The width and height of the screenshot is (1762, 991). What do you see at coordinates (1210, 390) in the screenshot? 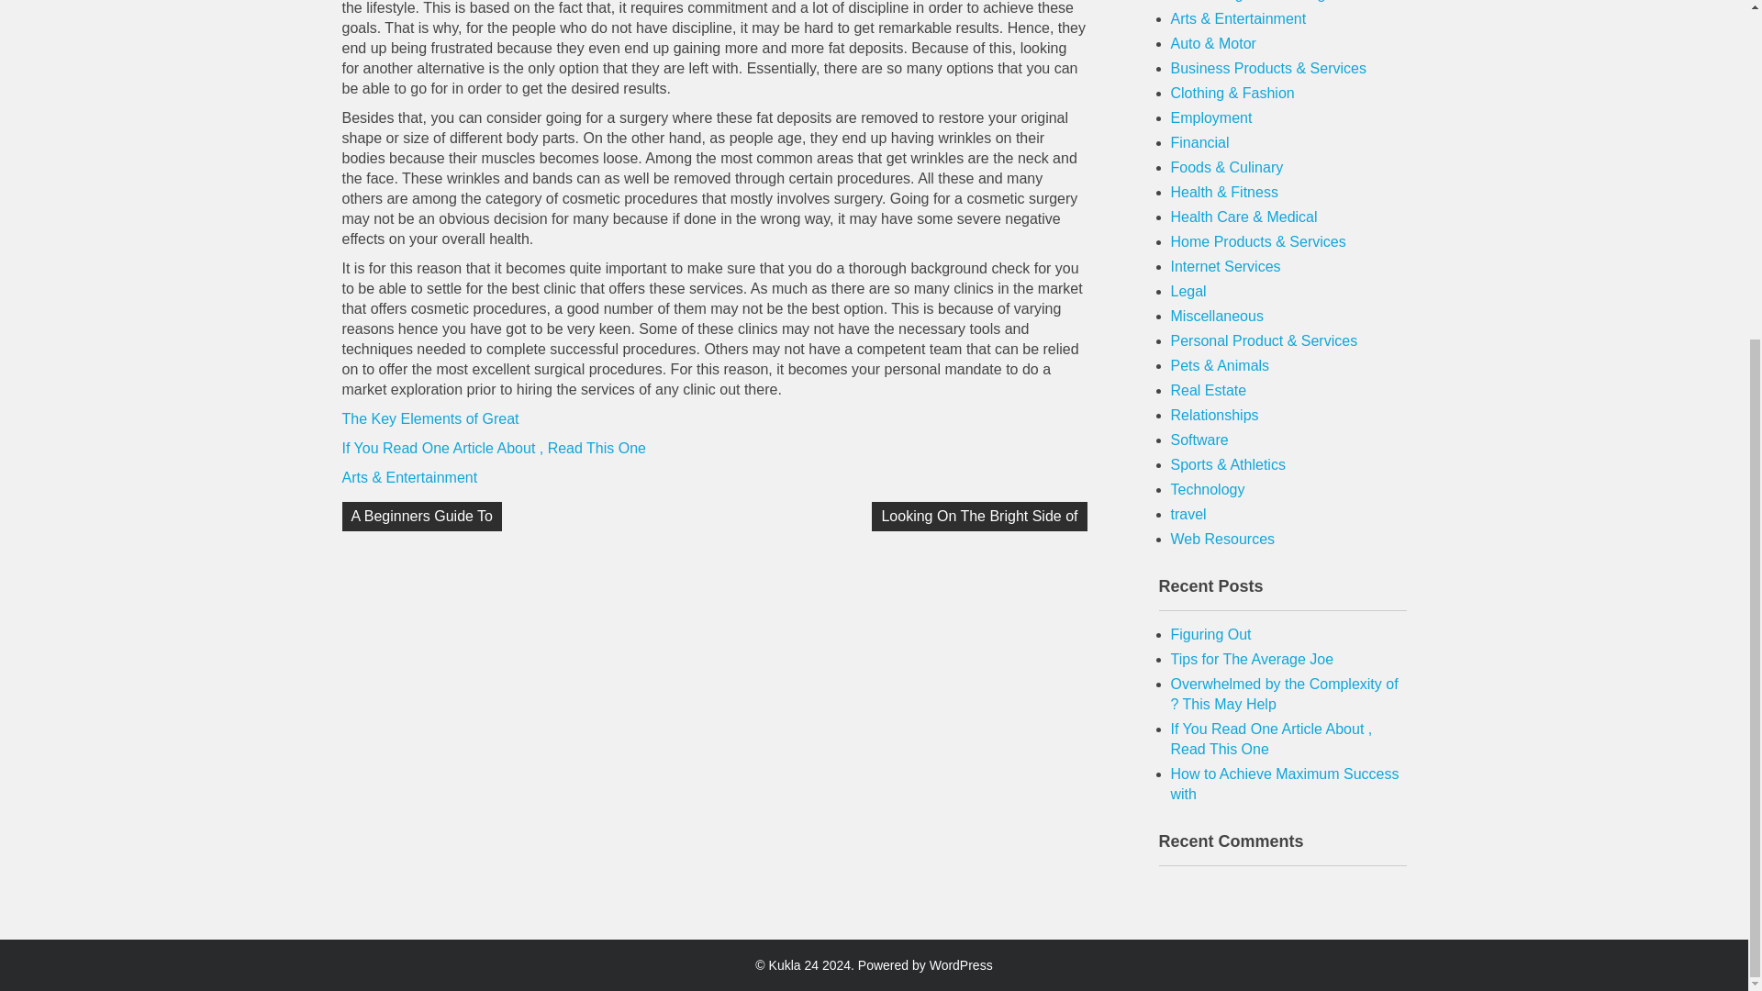
I see `Real Estate` at bounding box center [1210, 390].